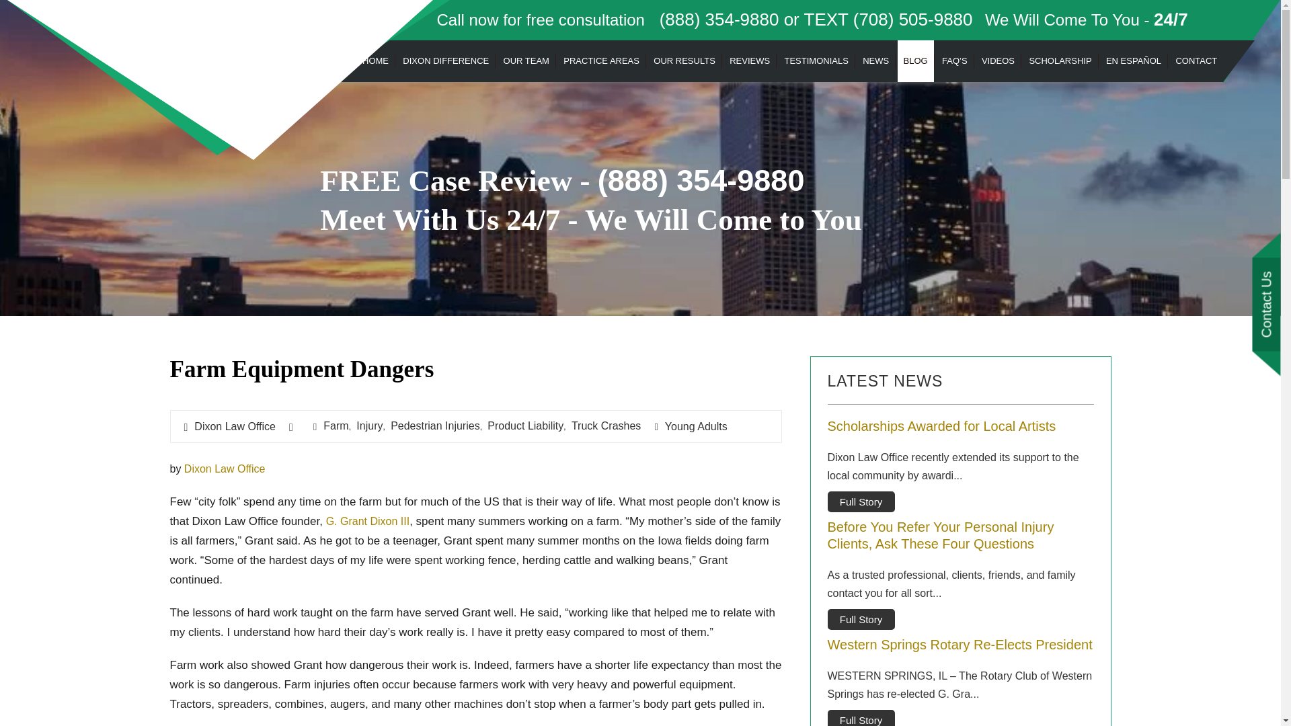 This screenshot has width=1291, height=726. What do you see at coordinates (222, 51) in the screenshot?
I see `dixonlawoffice` at bounding box center [222, 51].